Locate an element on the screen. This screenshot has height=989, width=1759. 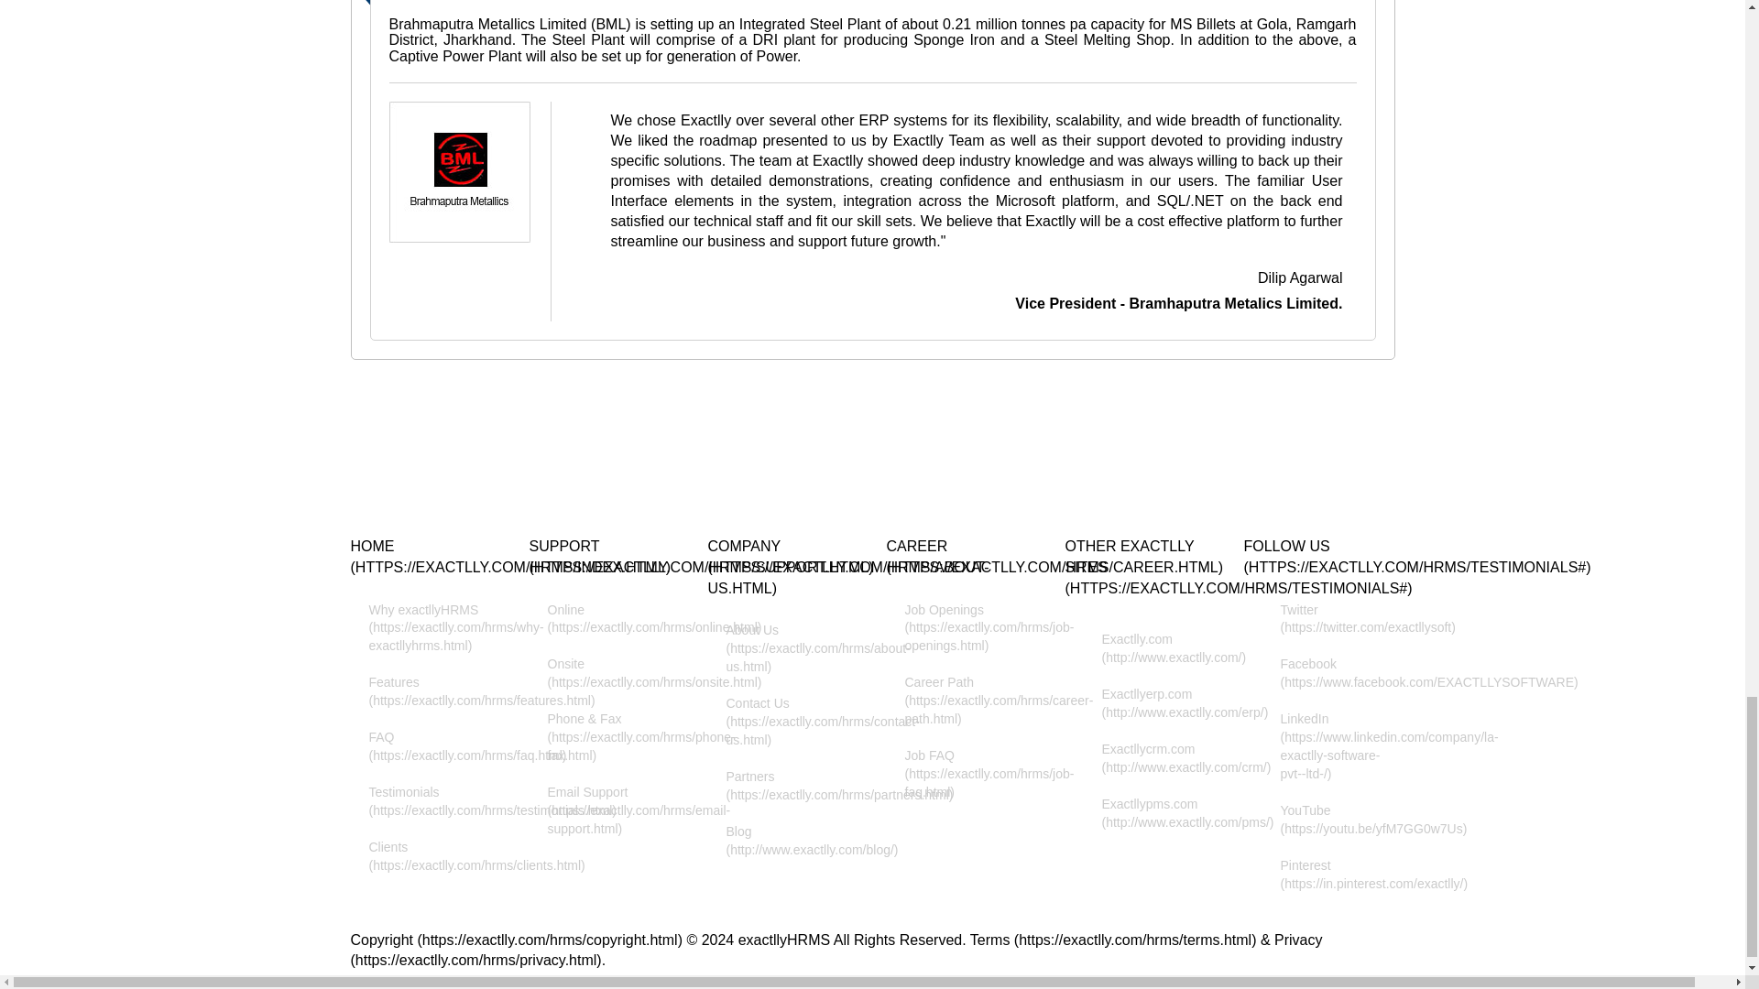
Job Openings is located at coordinates (962, 637).